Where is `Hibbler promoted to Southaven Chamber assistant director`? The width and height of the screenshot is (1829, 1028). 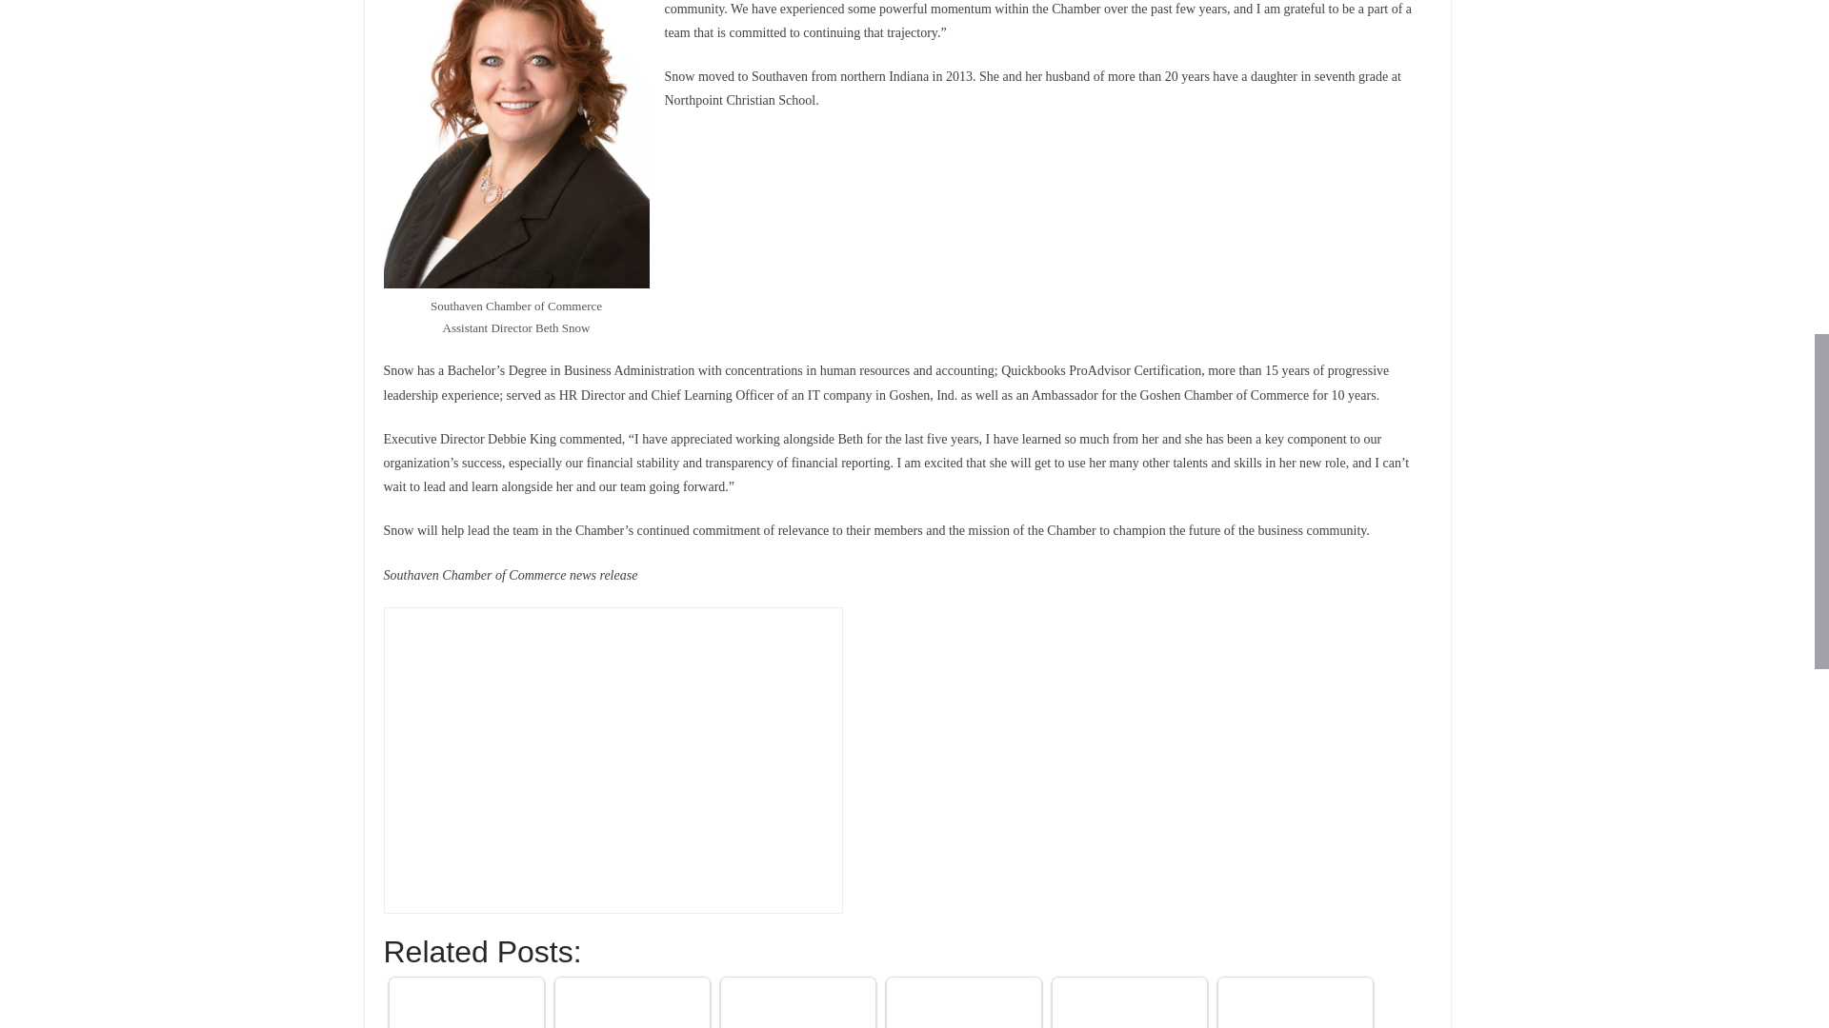 Hibbler promoted to Southaven Chamber assistant director is located at coordinates (466, 1005).